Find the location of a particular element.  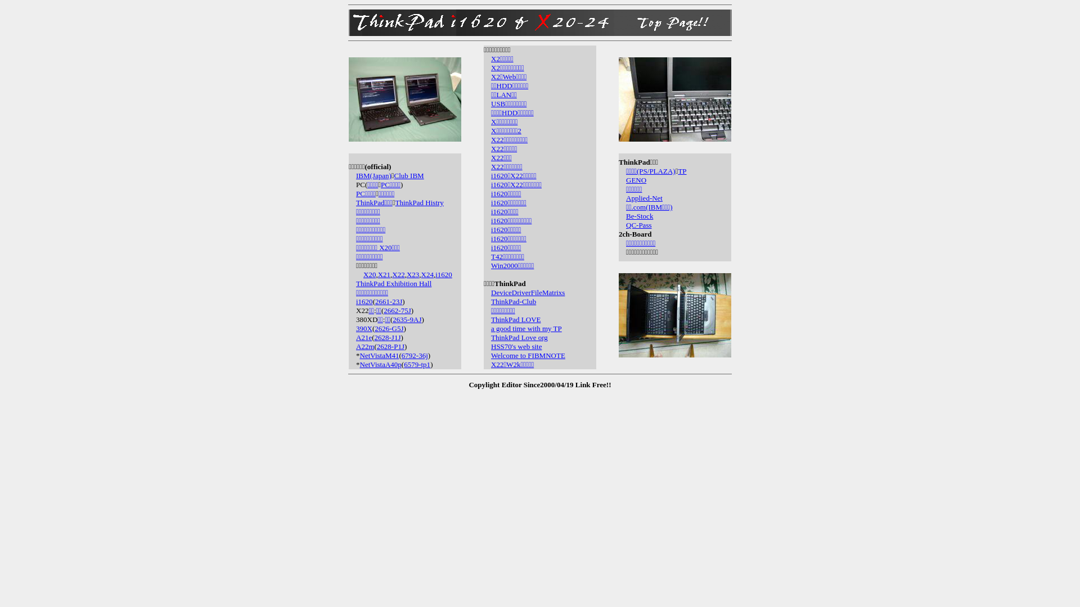

NetVistaA40p is located at coordinates (381, 364).